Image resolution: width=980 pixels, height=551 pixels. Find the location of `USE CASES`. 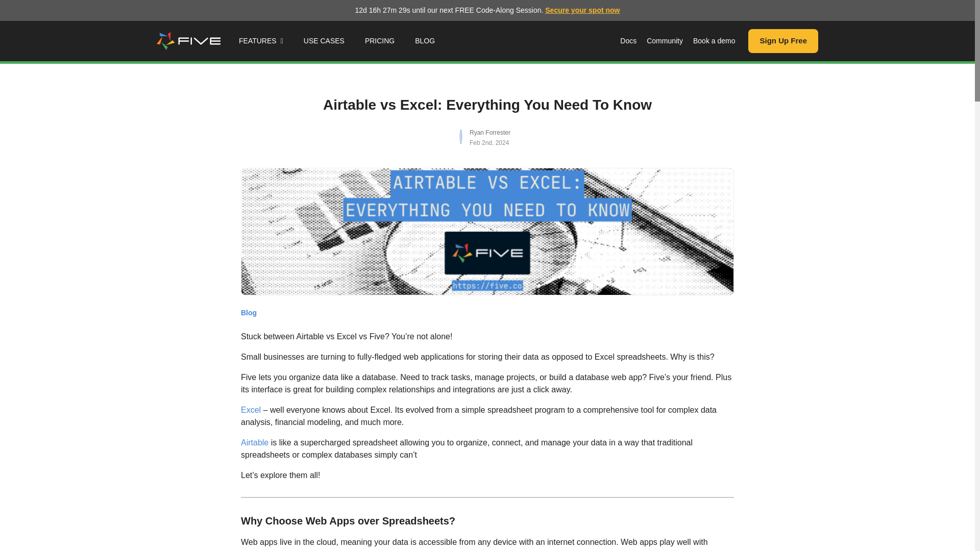

USE CASES is located at coordinates (324, 41).